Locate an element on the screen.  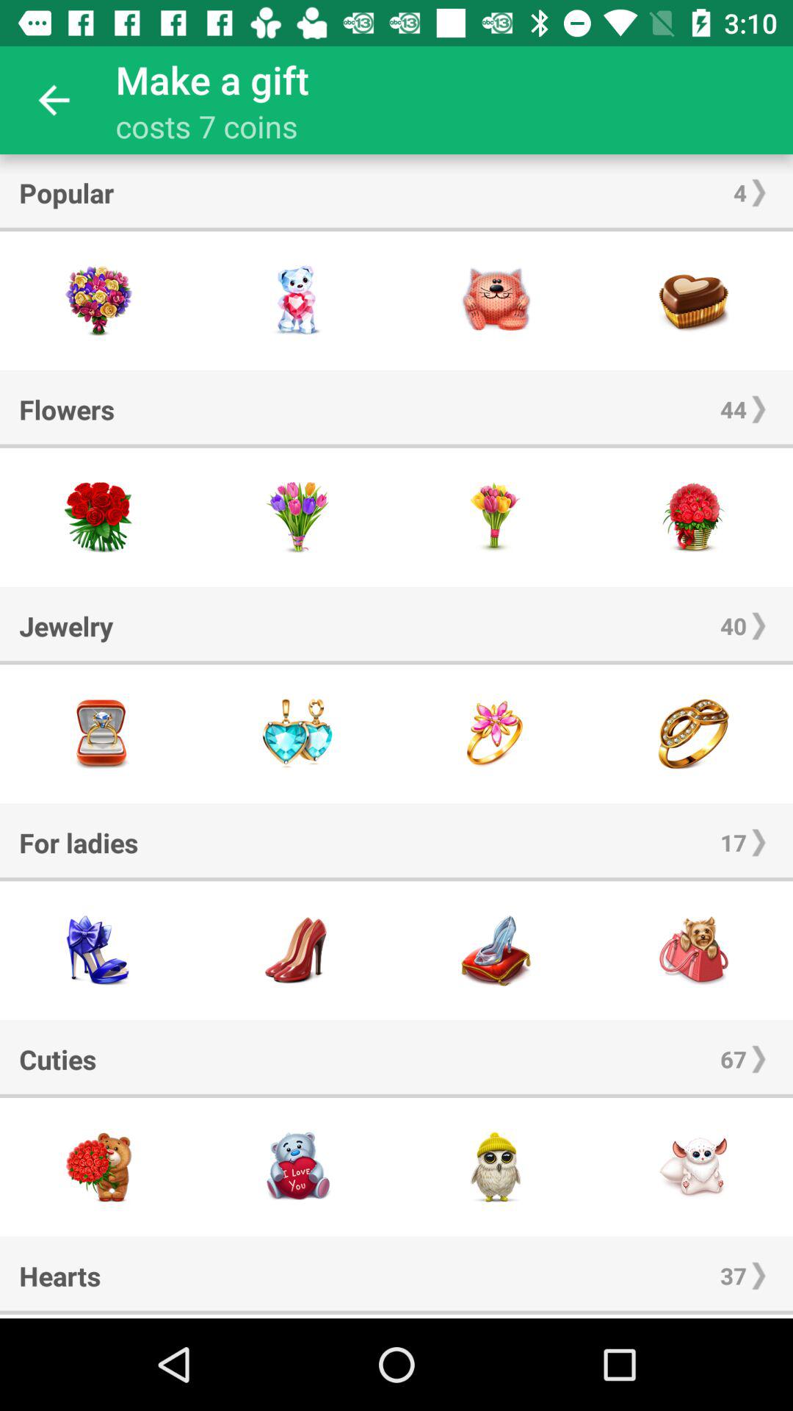
select gift is located at coordinates (297, 301).